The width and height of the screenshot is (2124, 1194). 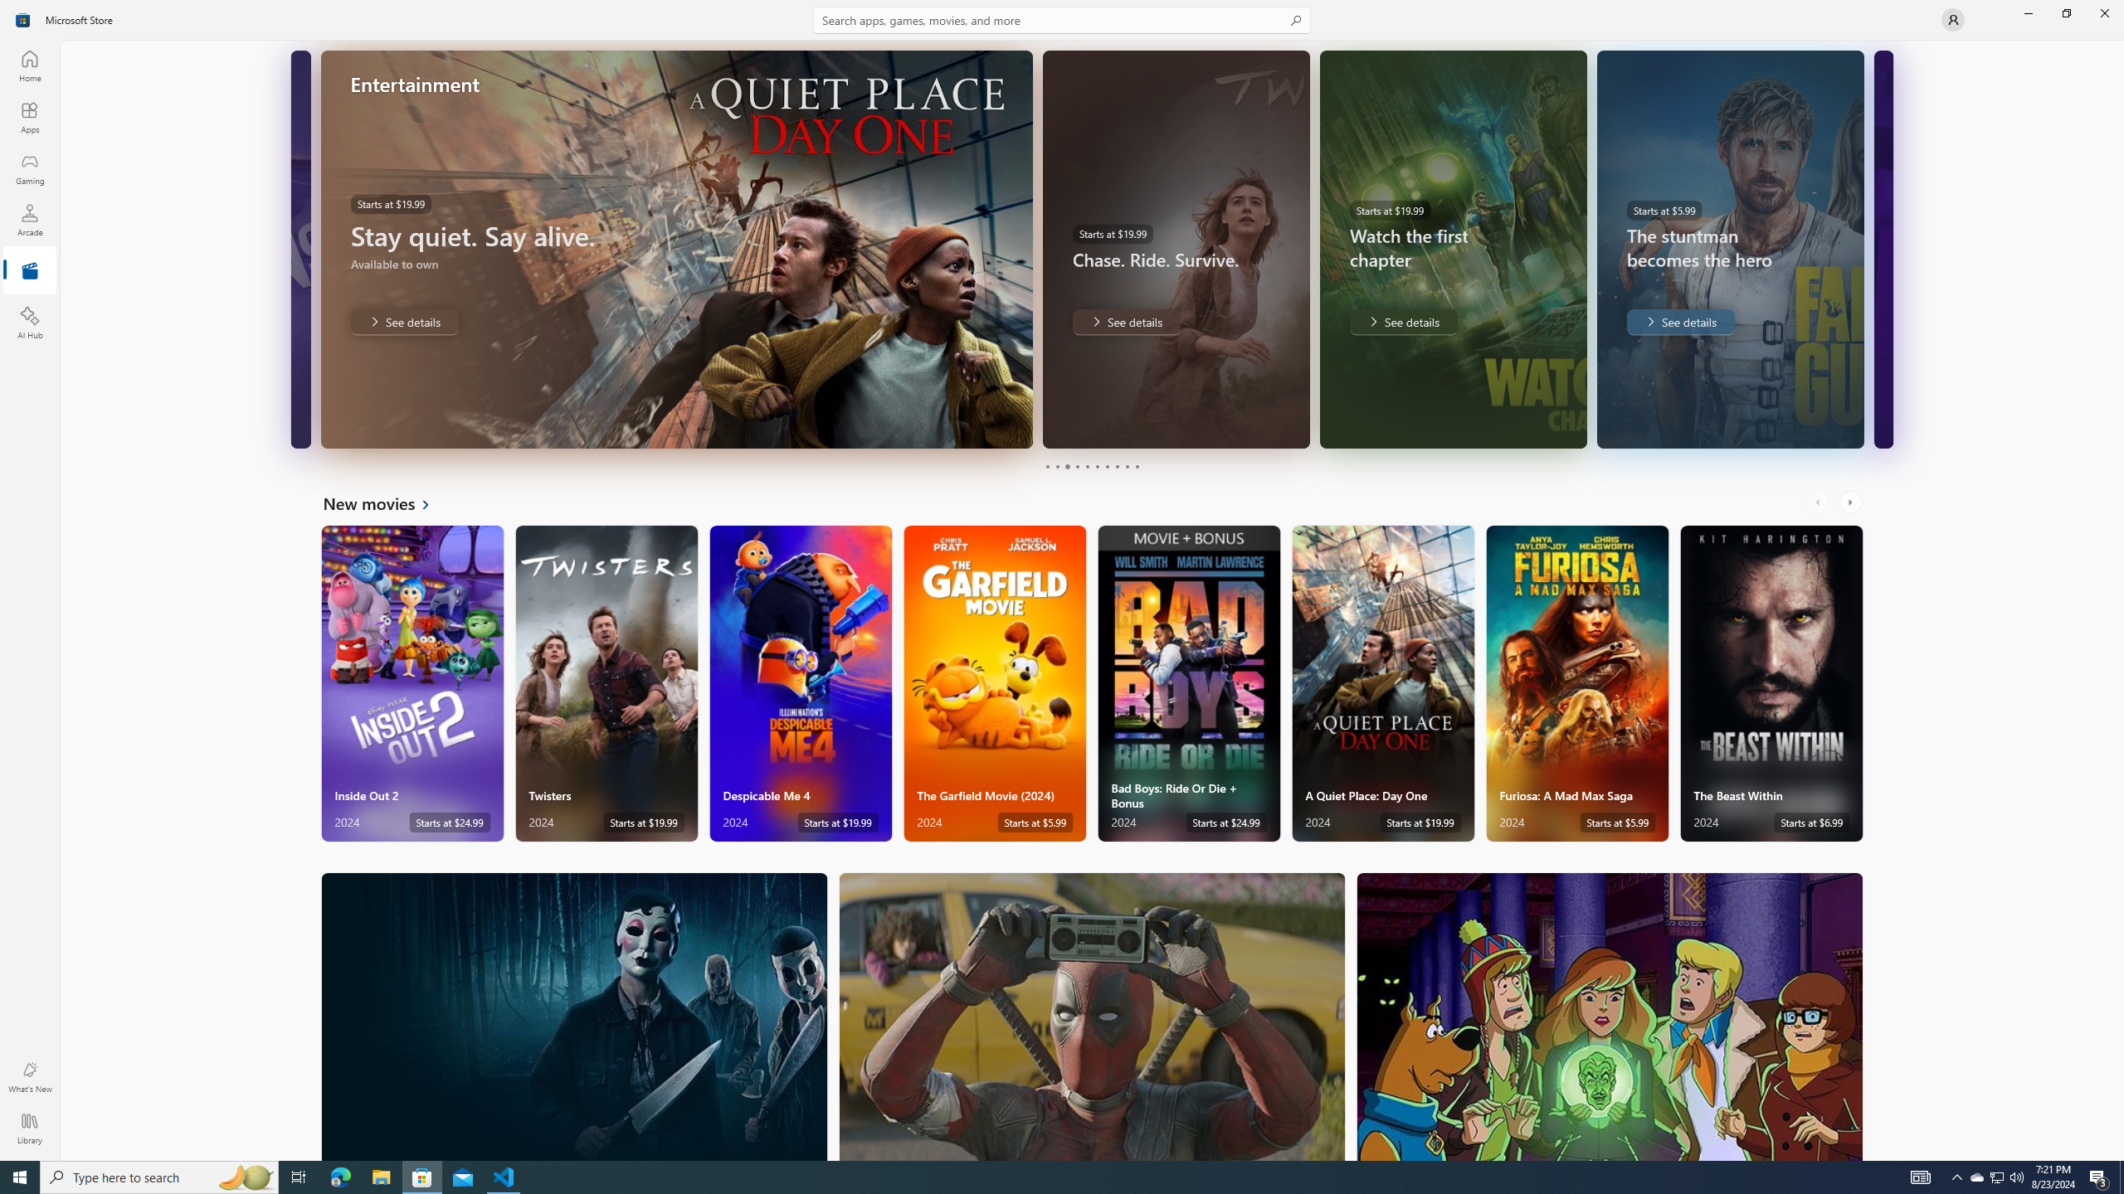 What do you see at coordinates (30, 1128) in the screenshot?
I see `Library` at bounding box center [30, 1128].